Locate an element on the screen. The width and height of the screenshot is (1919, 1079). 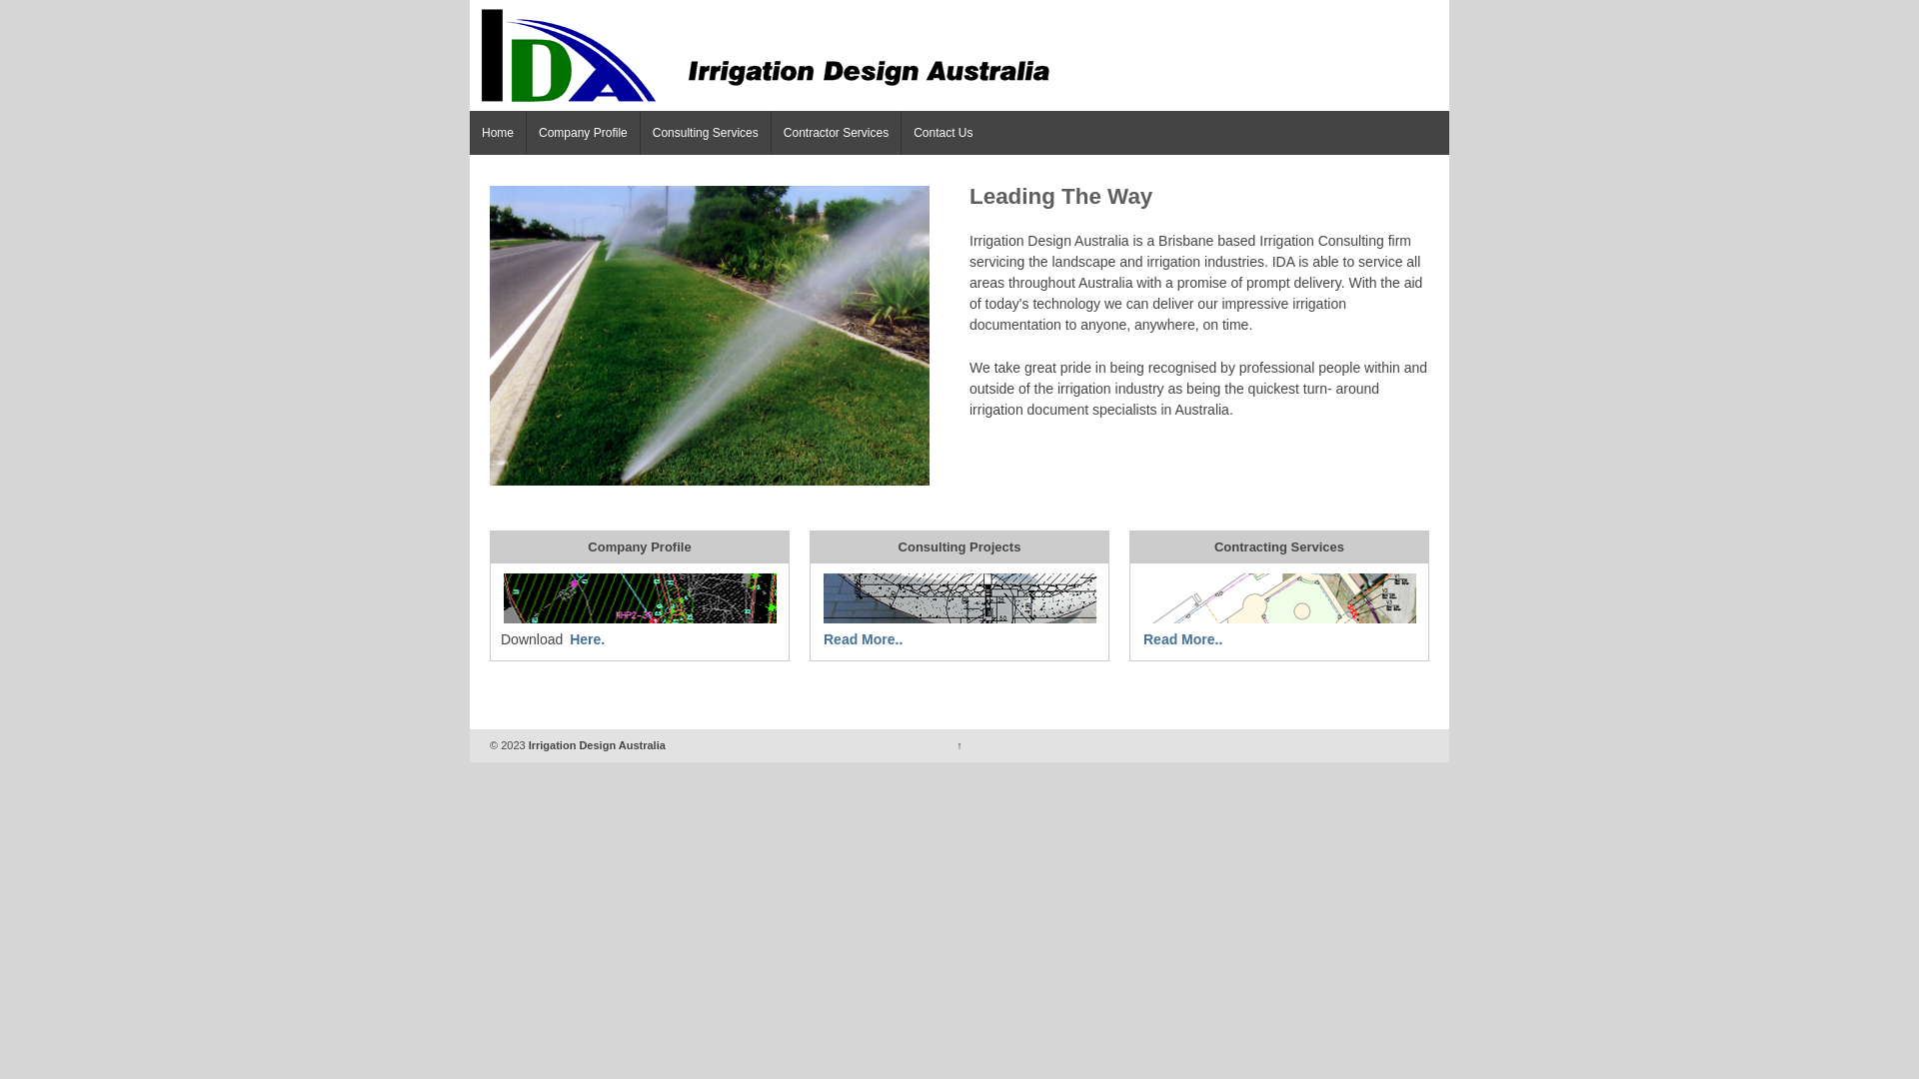
Company Profile is located at coordinates (583, 133).